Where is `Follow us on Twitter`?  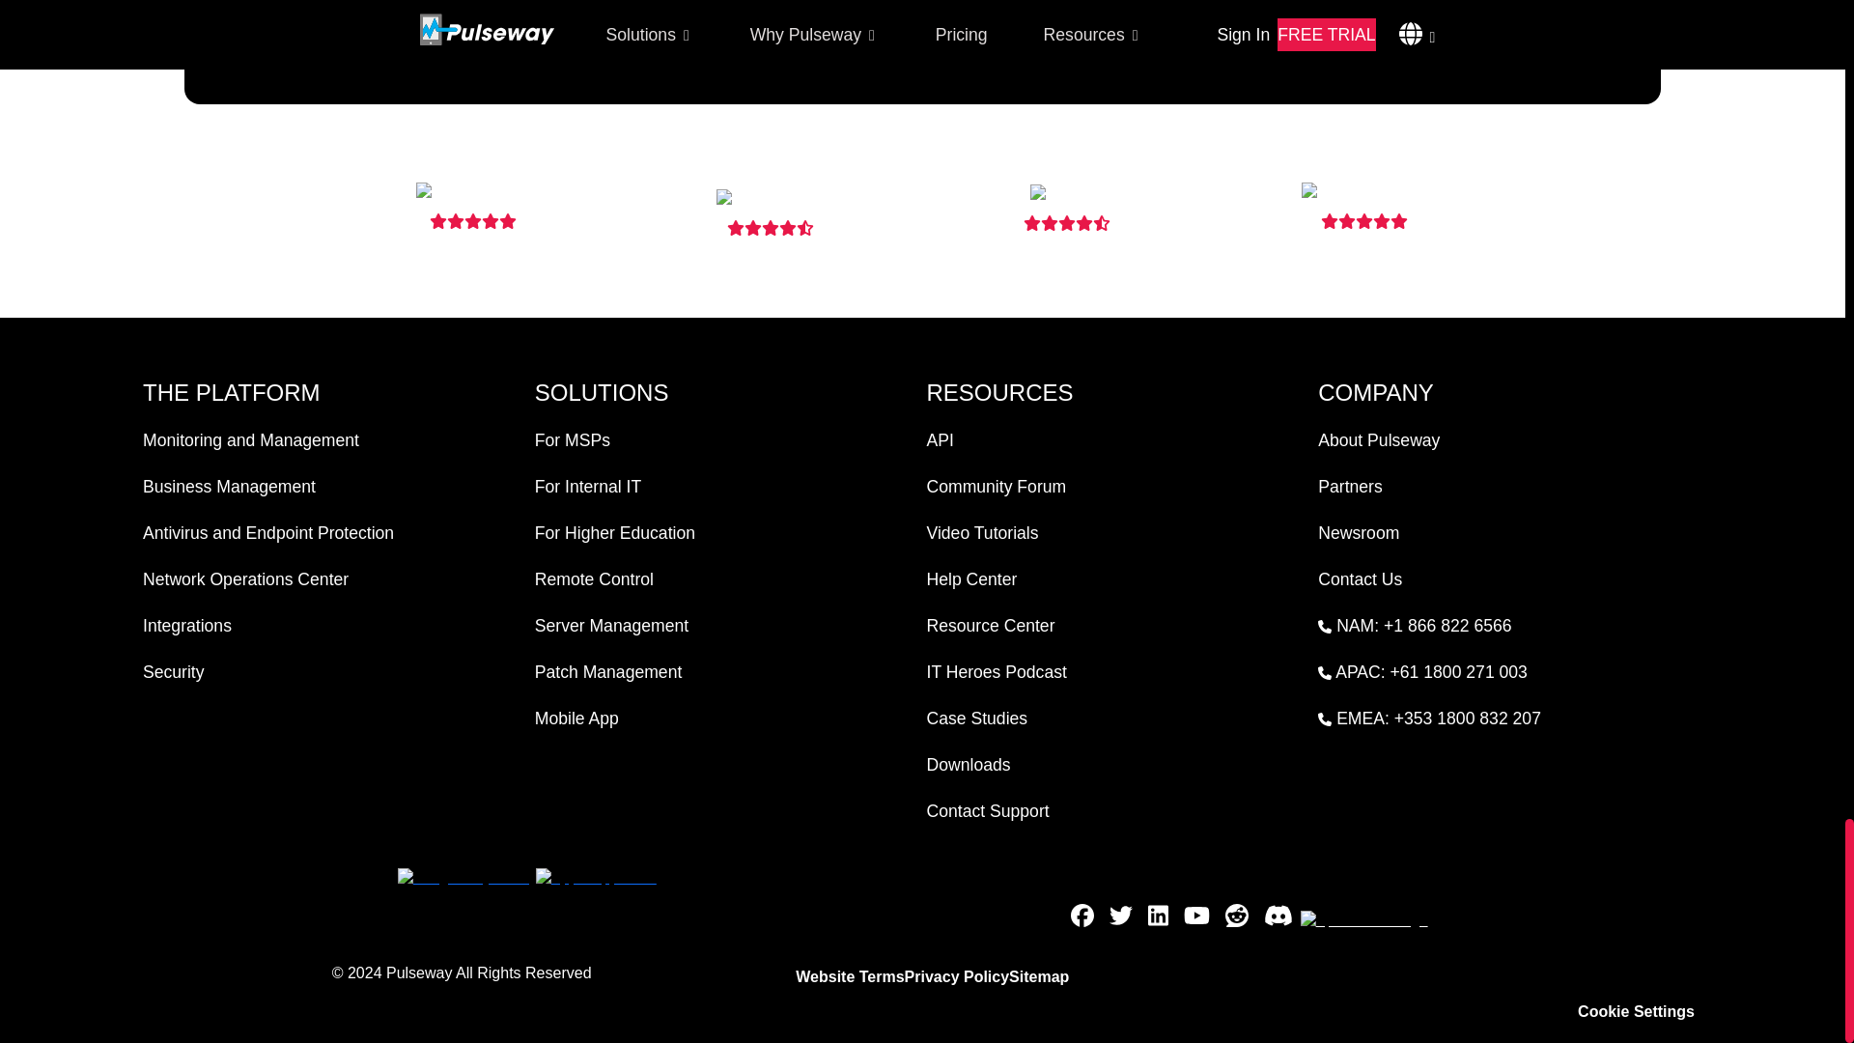
Follow us on Twitter is located at coordinates (1120, 919).